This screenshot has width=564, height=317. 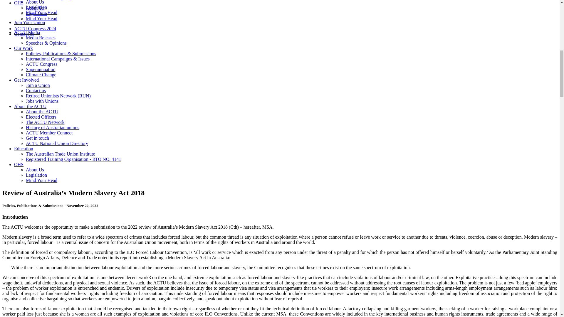 What do you see at coordinates (41, 38) in the screenshot?
I see `Media Releases` at bounding box center [41, 38].